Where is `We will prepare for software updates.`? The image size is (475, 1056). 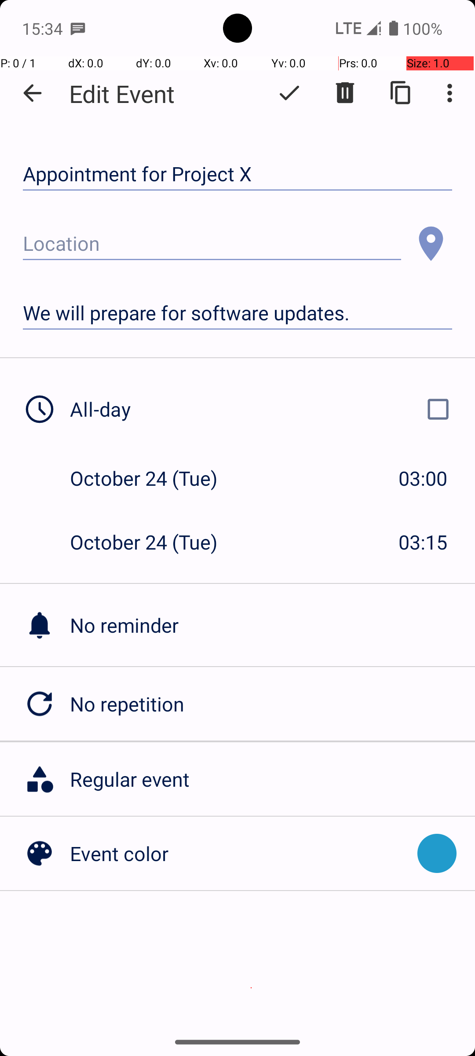 We will prepare for software updates. is located at coordinates (237, 313).